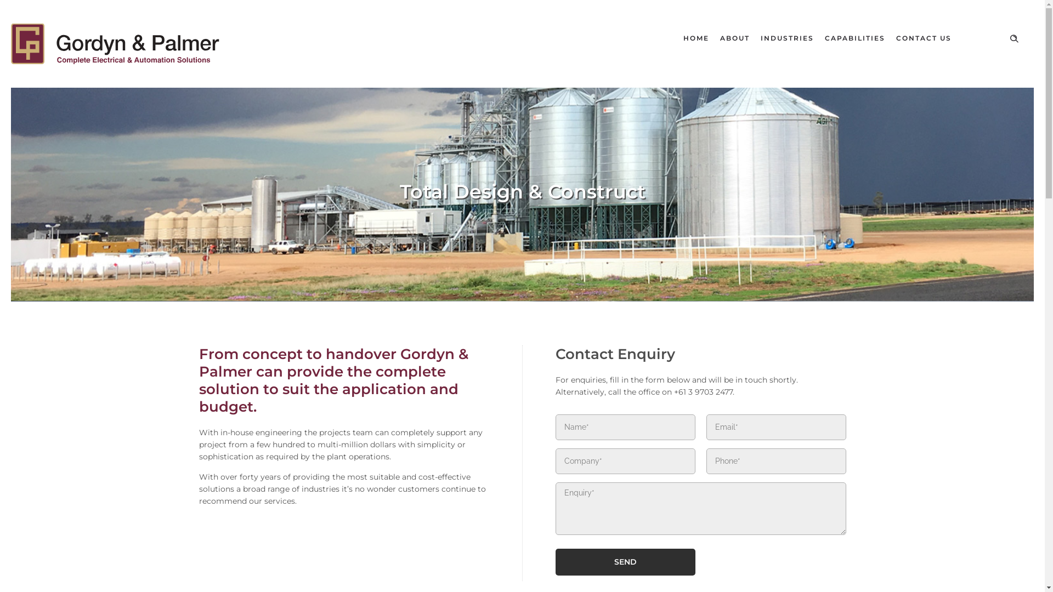 This screenshot has width=1053, height=592. Describe the element at coordinates (735, 38) in the screenshot. I see `ABOUT` at that location.